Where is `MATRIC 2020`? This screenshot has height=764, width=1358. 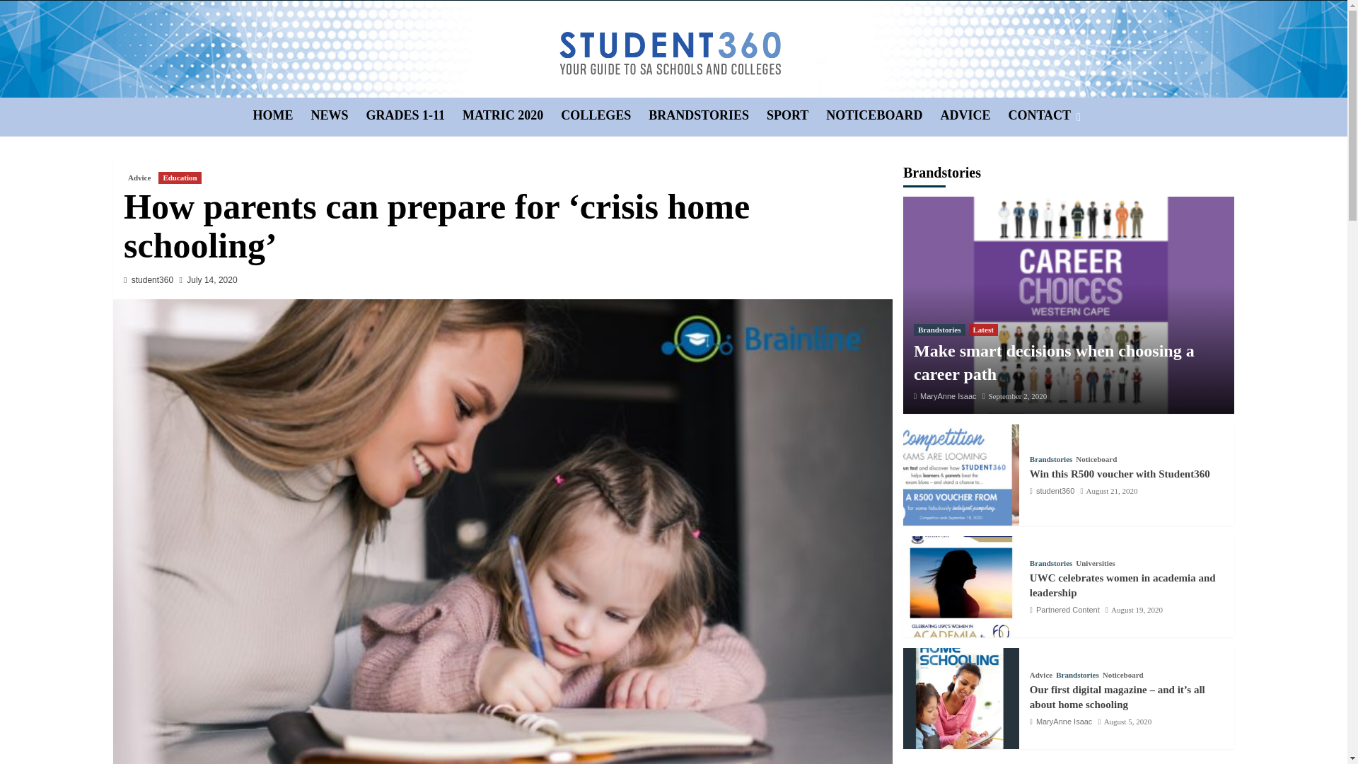
MATRIC 2020 is located at coordinates (511, 116).